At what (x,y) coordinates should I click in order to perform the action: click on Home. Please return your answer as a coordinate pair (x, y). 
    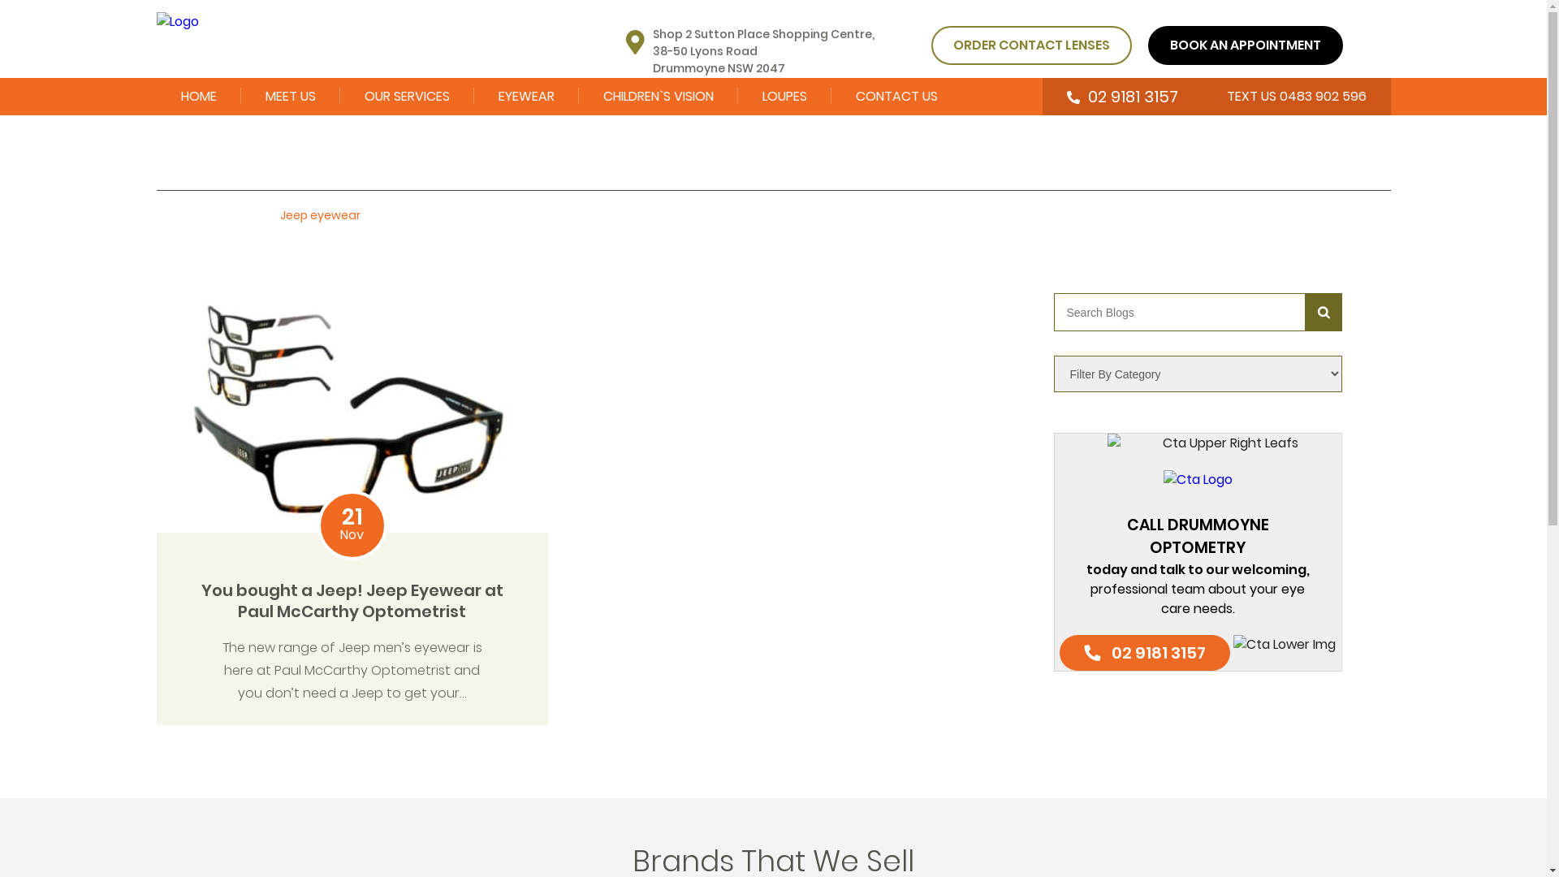
    Looking at the image, I should click on (173, 216).